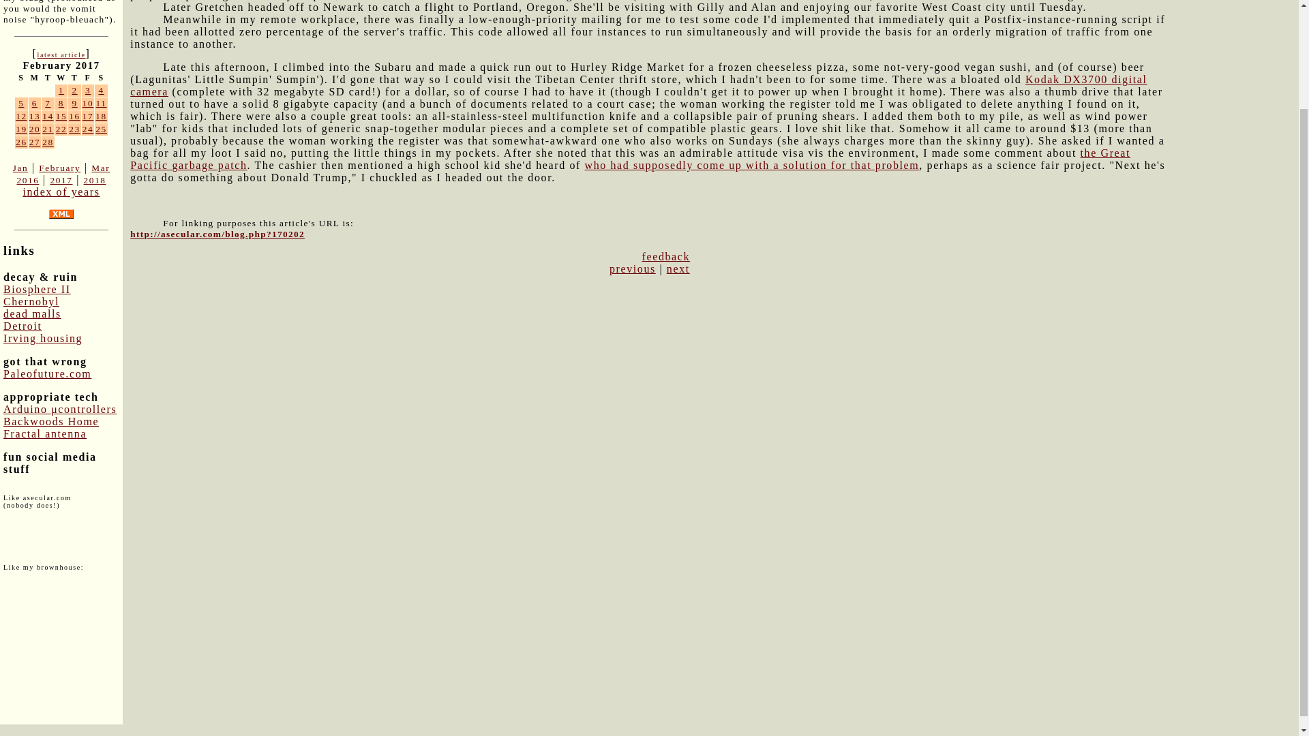  What do you see at coordinates (34, 116) in the screenshot?
I see `13` at bounding box center [34, 116].